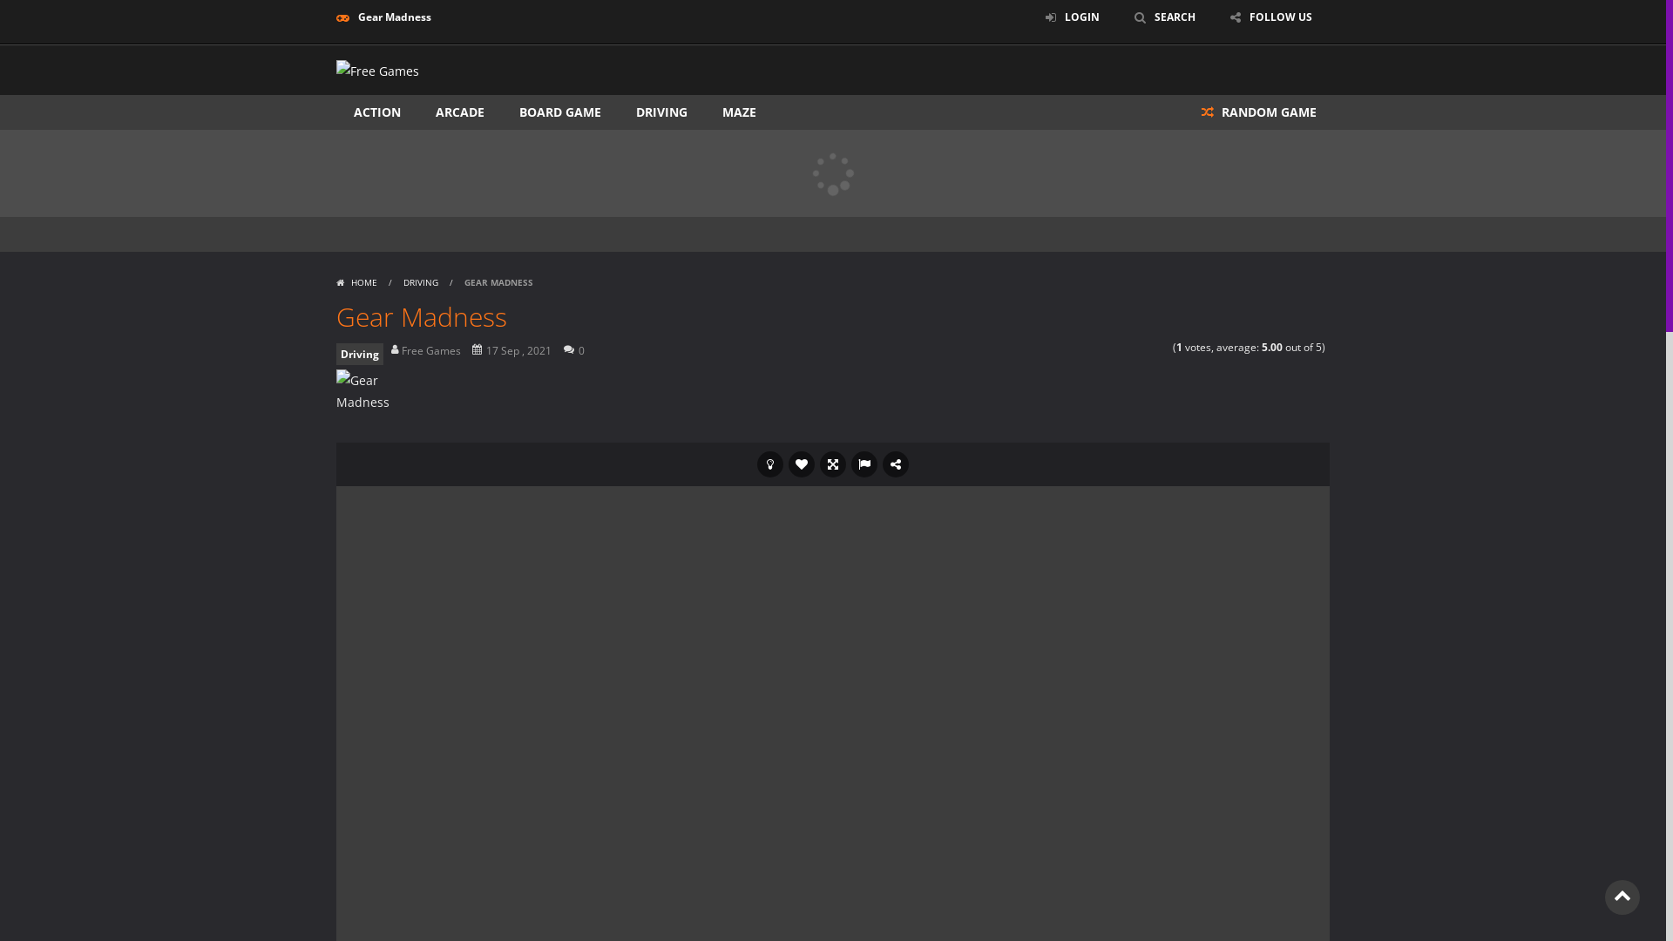  What do you see at coordinates (460, 112) in the screenshot?
I see `ARCADE` at bounding box center [460, 112].